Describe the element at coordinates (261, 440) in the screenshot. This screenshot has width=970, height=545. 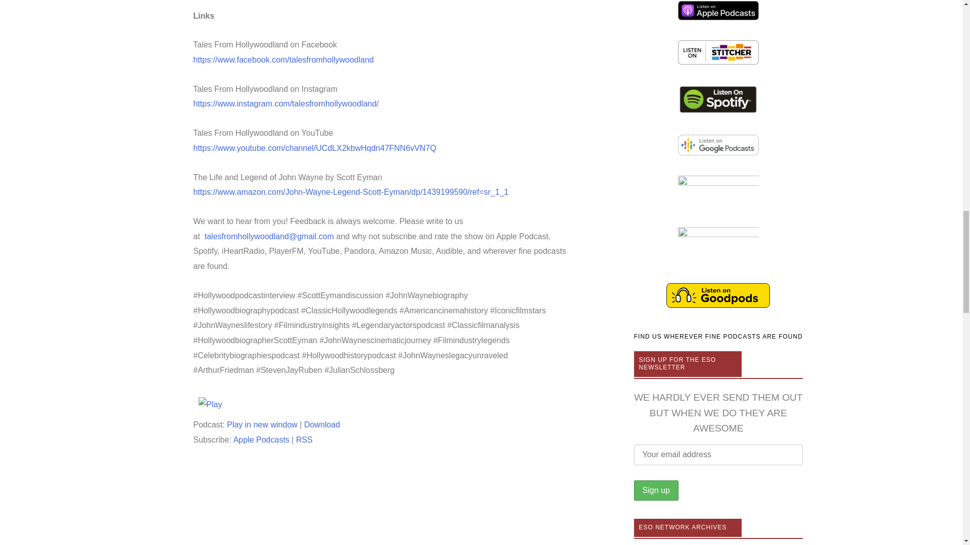
I see `Subscribe on Apple Podcasts` at that location.